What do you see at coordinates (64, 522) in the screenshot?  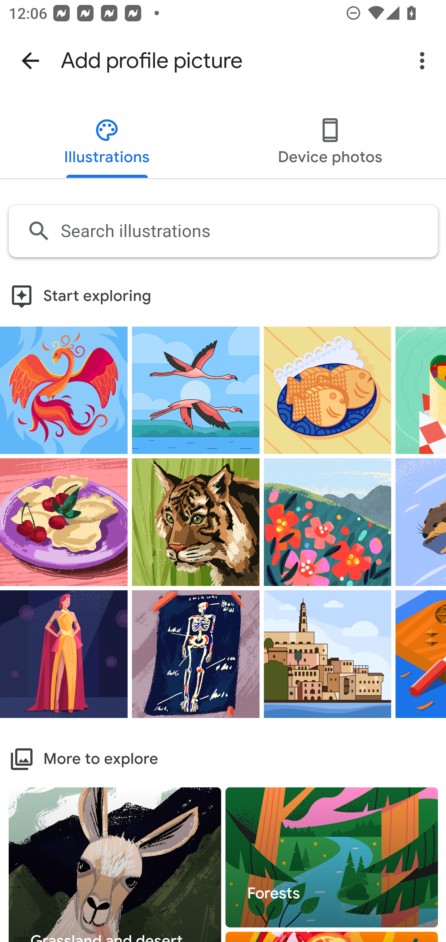 I see `Vareniki served on plate with cherries` at bounding box center [64, 522].